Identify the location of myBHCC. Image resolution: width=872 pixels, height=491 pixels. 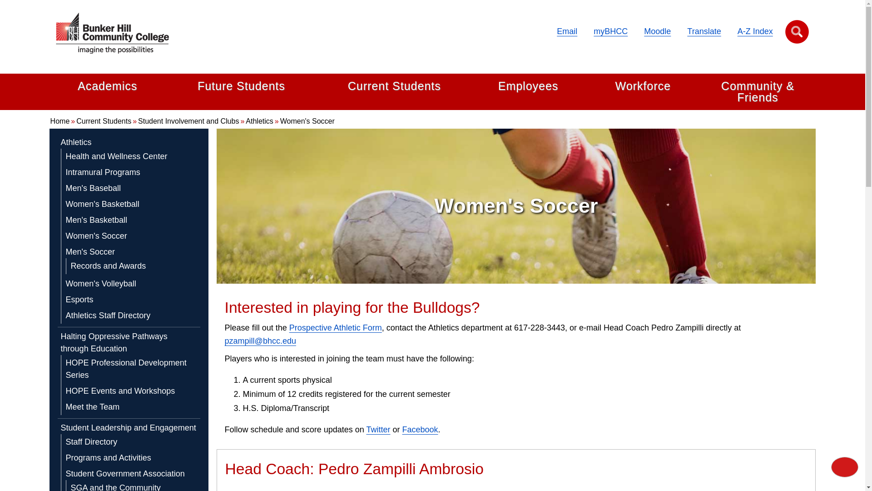
(610, 31).